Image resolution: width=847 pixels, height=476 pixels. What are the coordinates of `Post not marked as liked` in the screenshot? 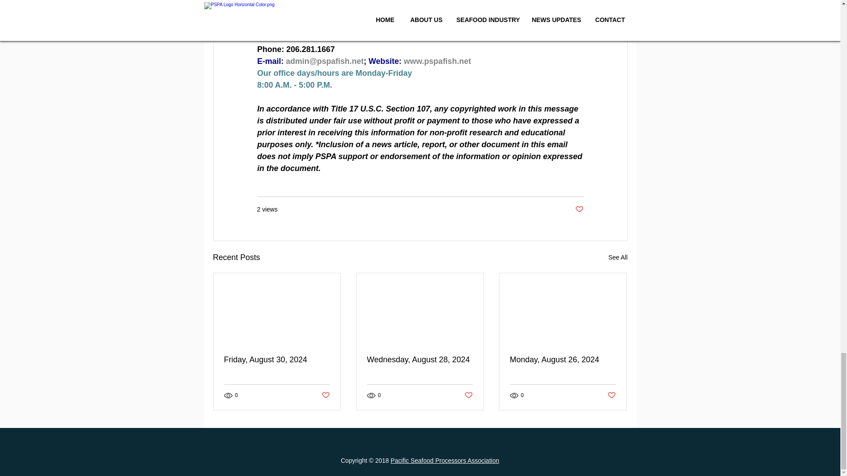 It's located at (611, 395).